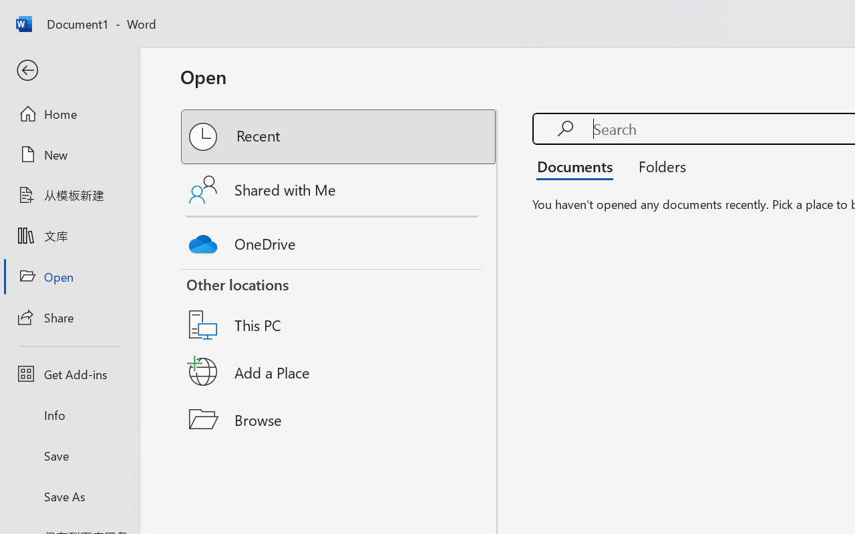  I want to click on Get Add-ins, so click(69, 374).